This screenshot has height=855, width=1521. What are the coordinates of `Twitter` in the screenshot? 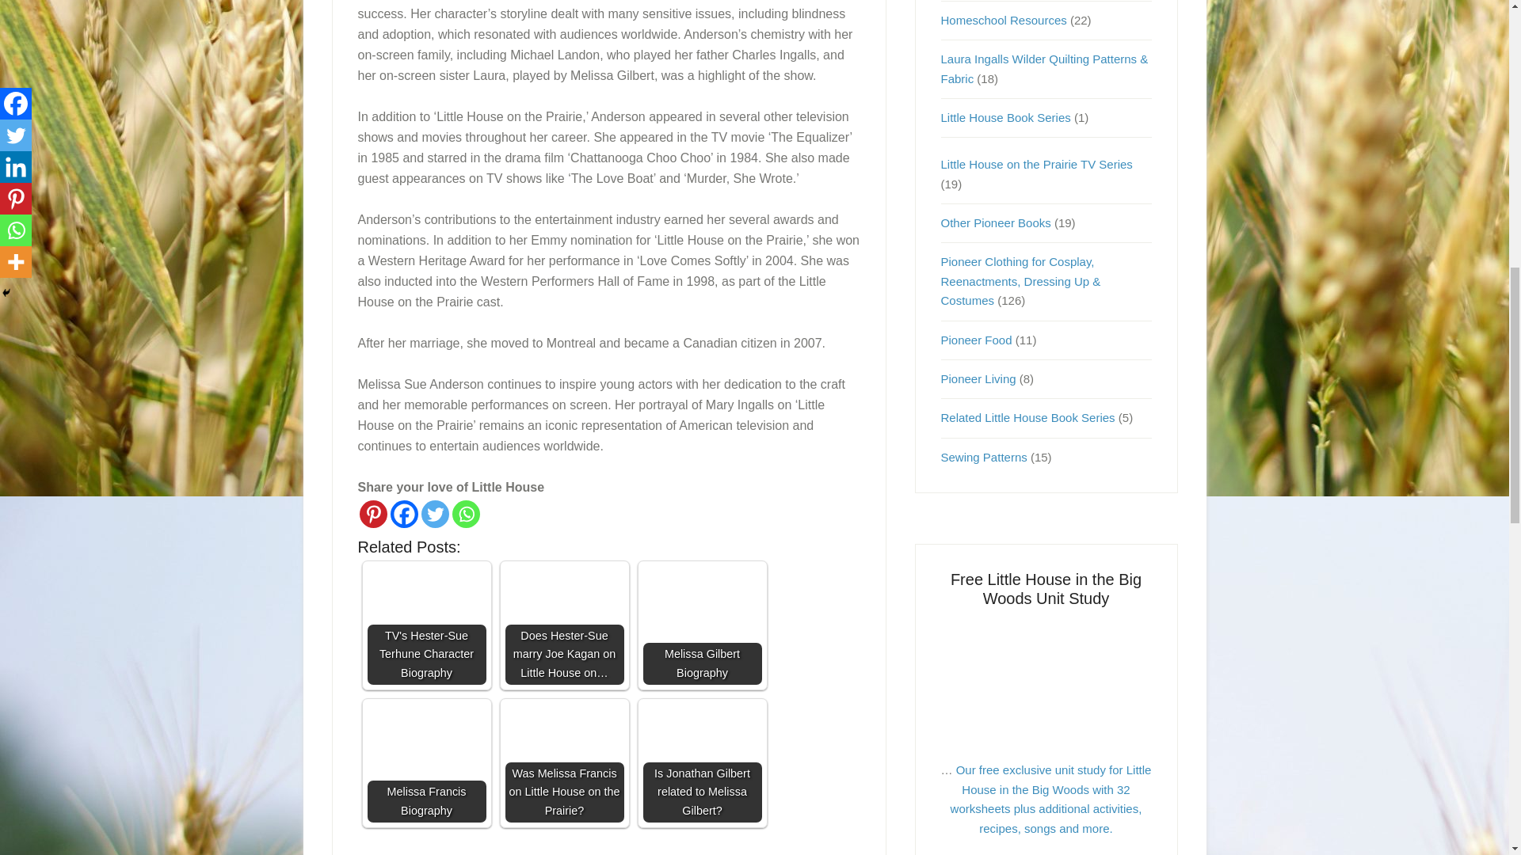 It's located at (434, 514).